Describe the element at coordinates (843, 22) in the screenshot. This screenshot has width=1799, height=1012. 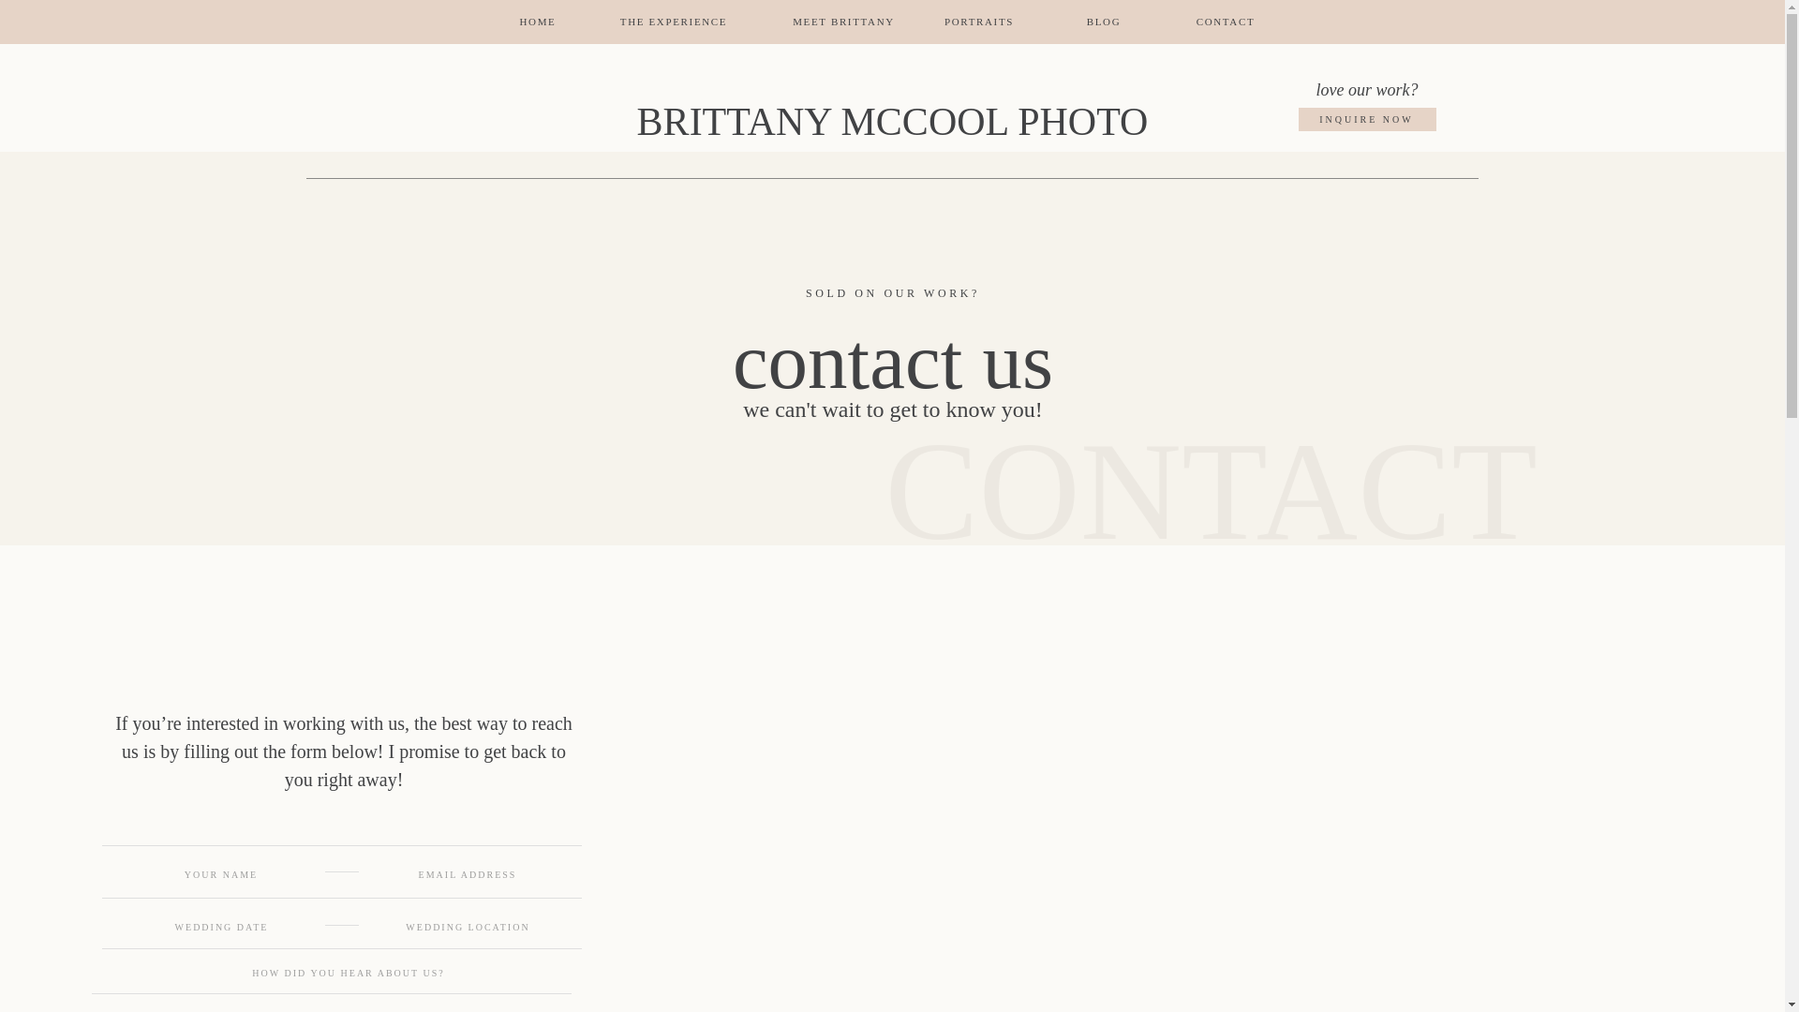
I see `MEET BRITTANY` at that location.